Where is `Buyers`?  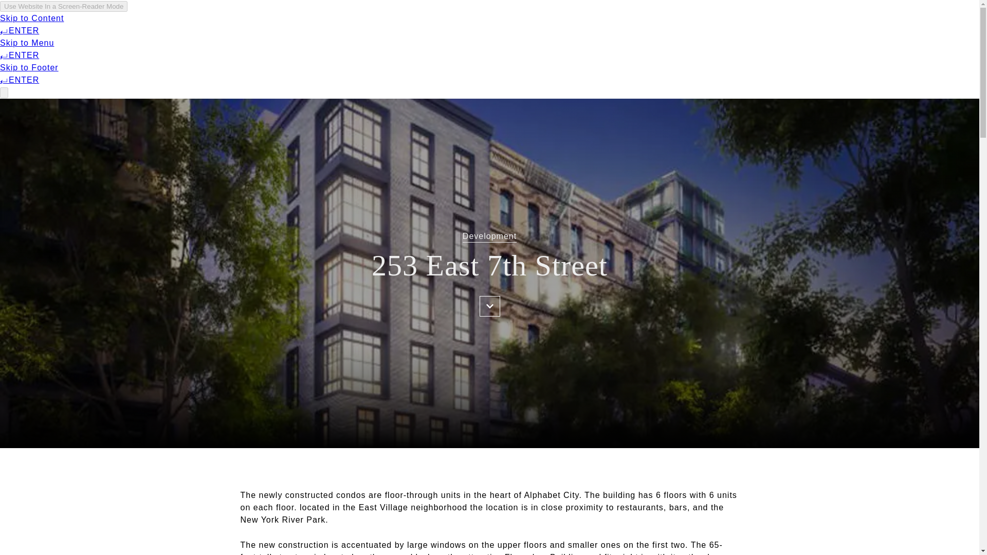 Buyers is located at coordinates (180, 24).